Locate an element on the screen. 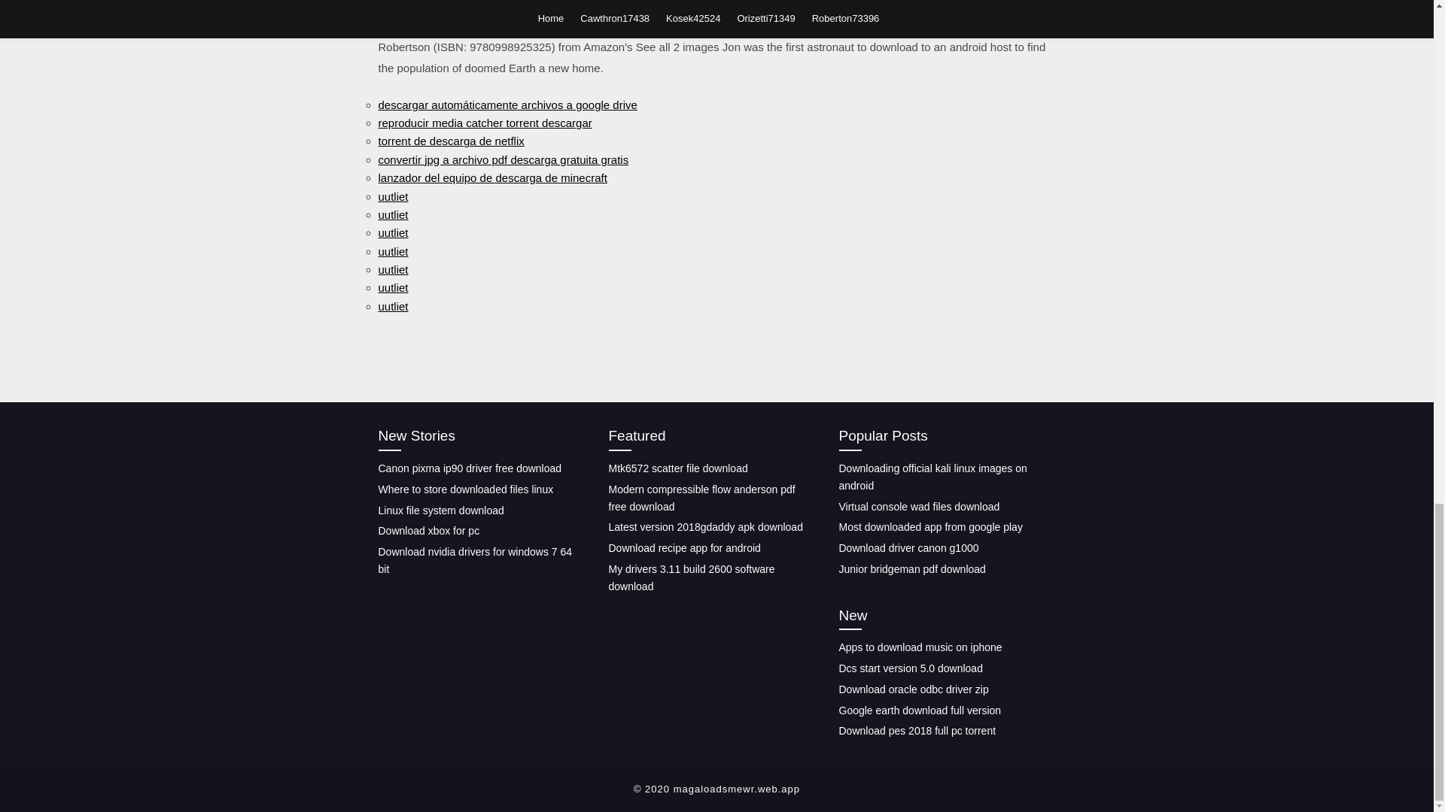  uutliet is located at coordinates (392, 251).